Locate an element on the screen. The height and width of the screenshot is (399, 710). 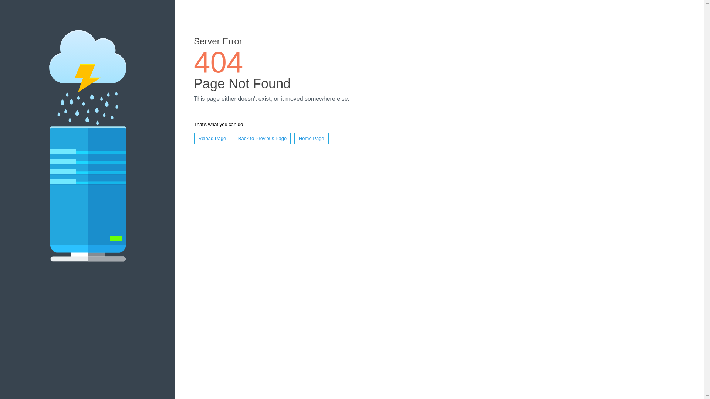
Reload Page is located at coordinates (212, 139).